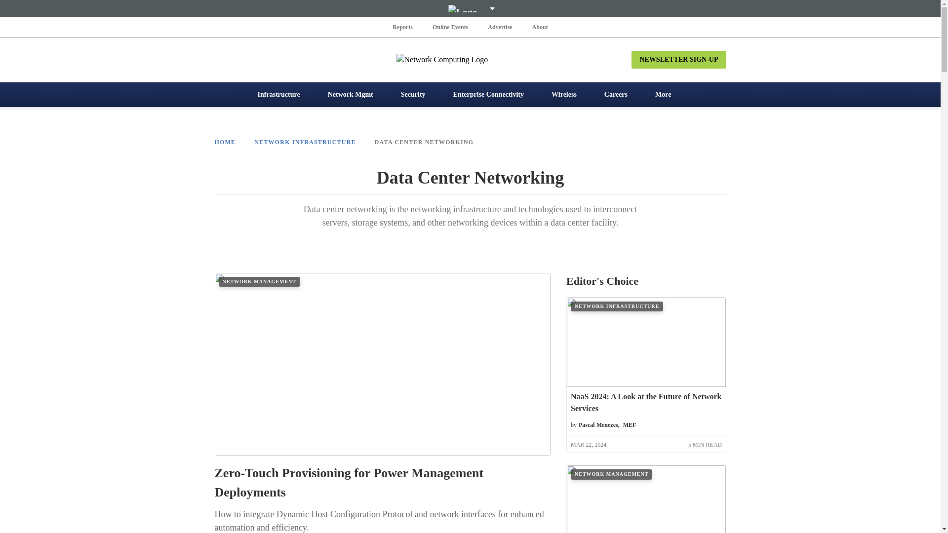 The image size is (948, 533). What do you see at coordinates (500, 27) in the screenshot?
I see `Advertise` at bounding box center [500, 27].